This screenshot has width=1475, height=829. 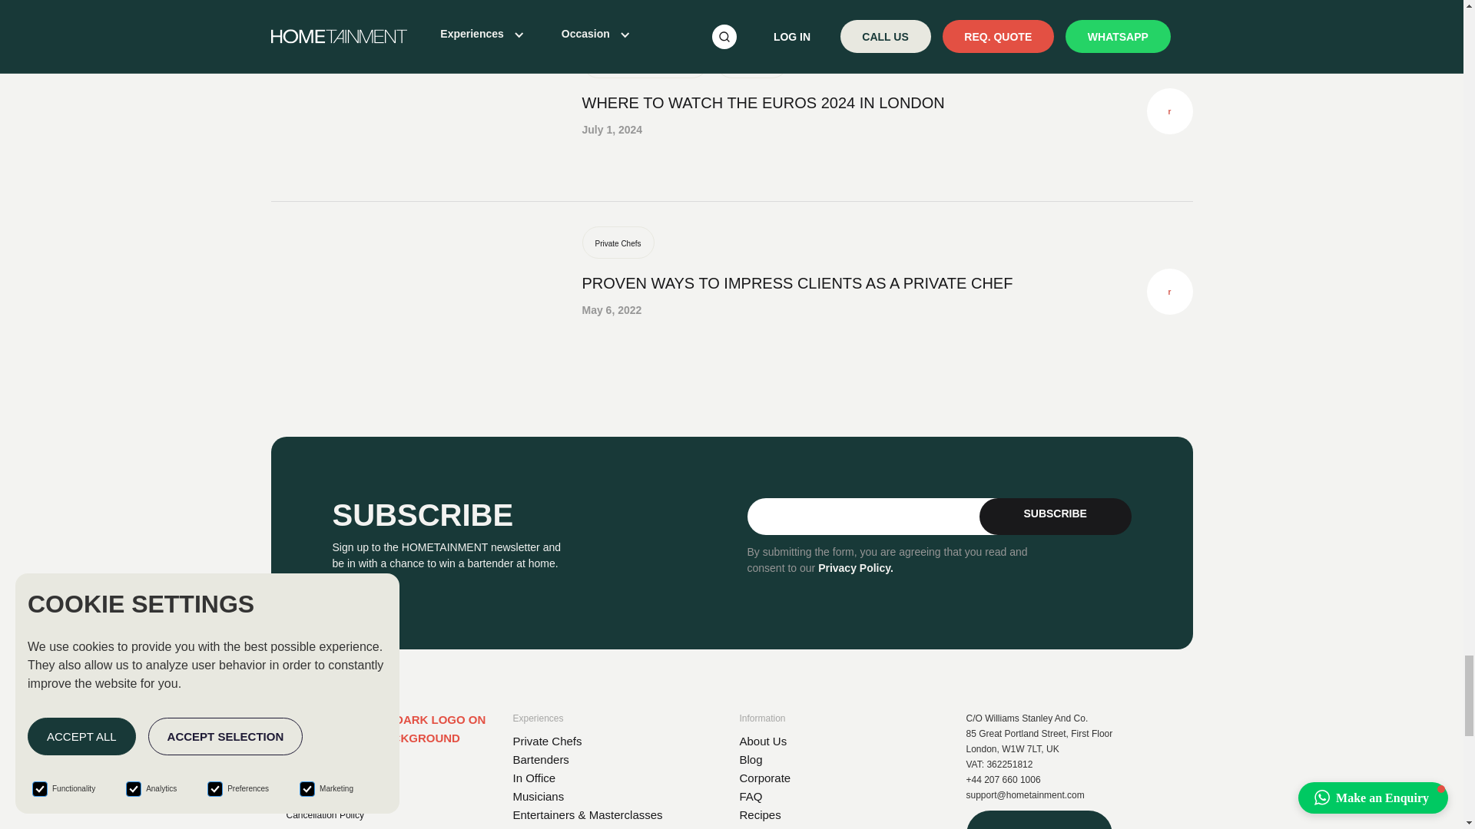 What do you see at coordinates (1055, 516) in the screenshot?
I see `Subscribe` at bounding box center [1055, 516].